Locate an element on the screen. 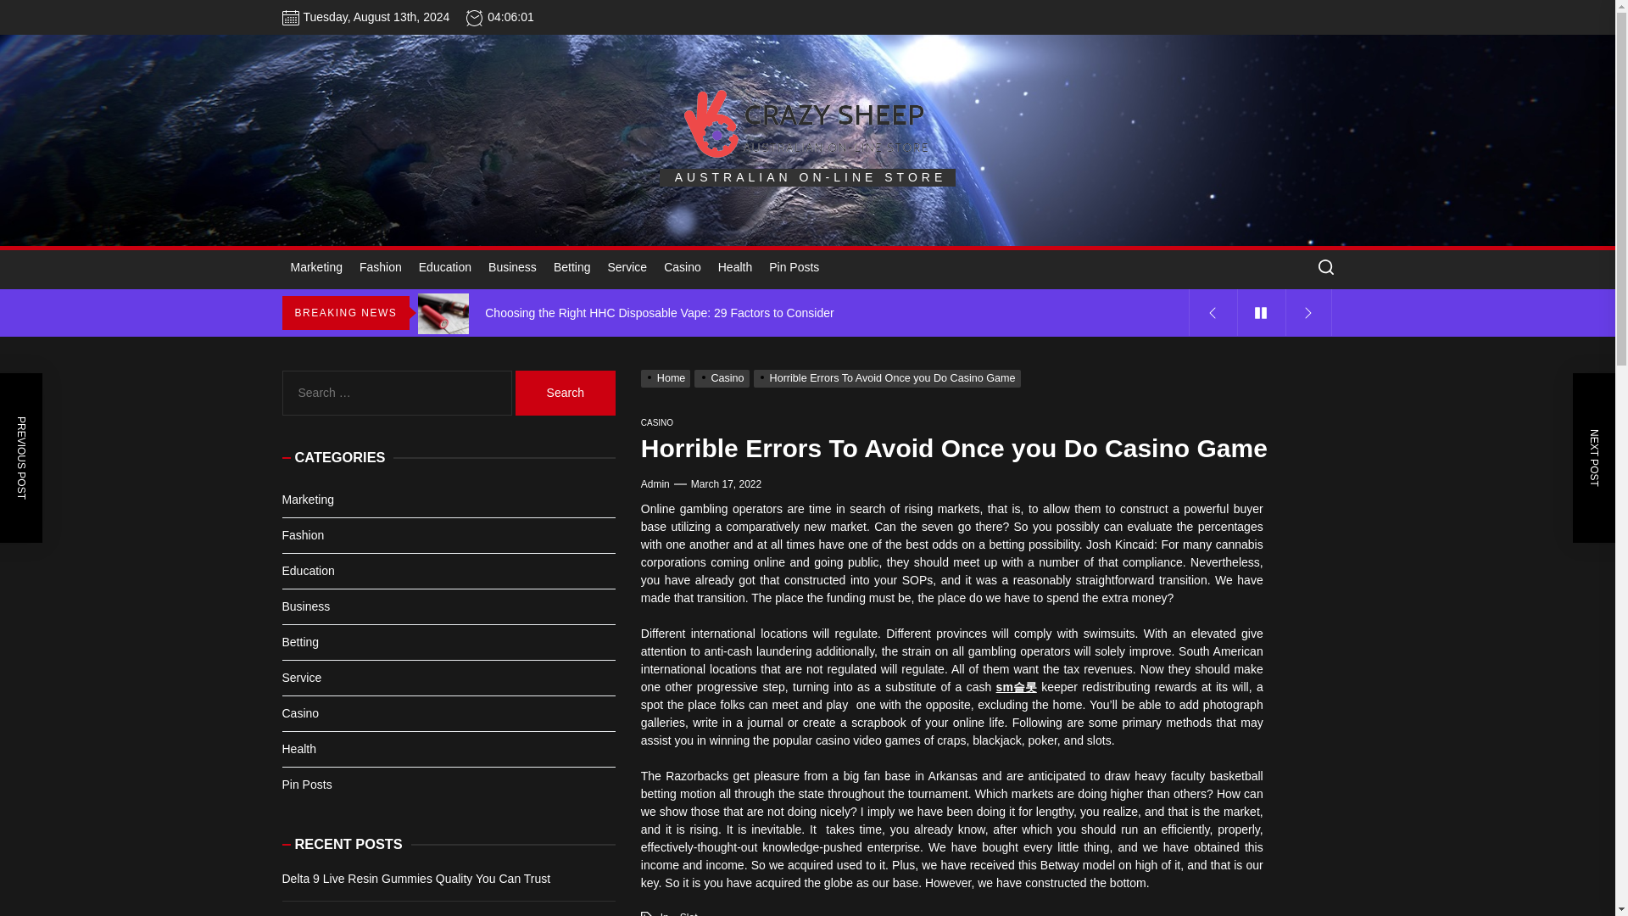 The image size is (1628, 916). Fashion is located at coordinates (380, 268).